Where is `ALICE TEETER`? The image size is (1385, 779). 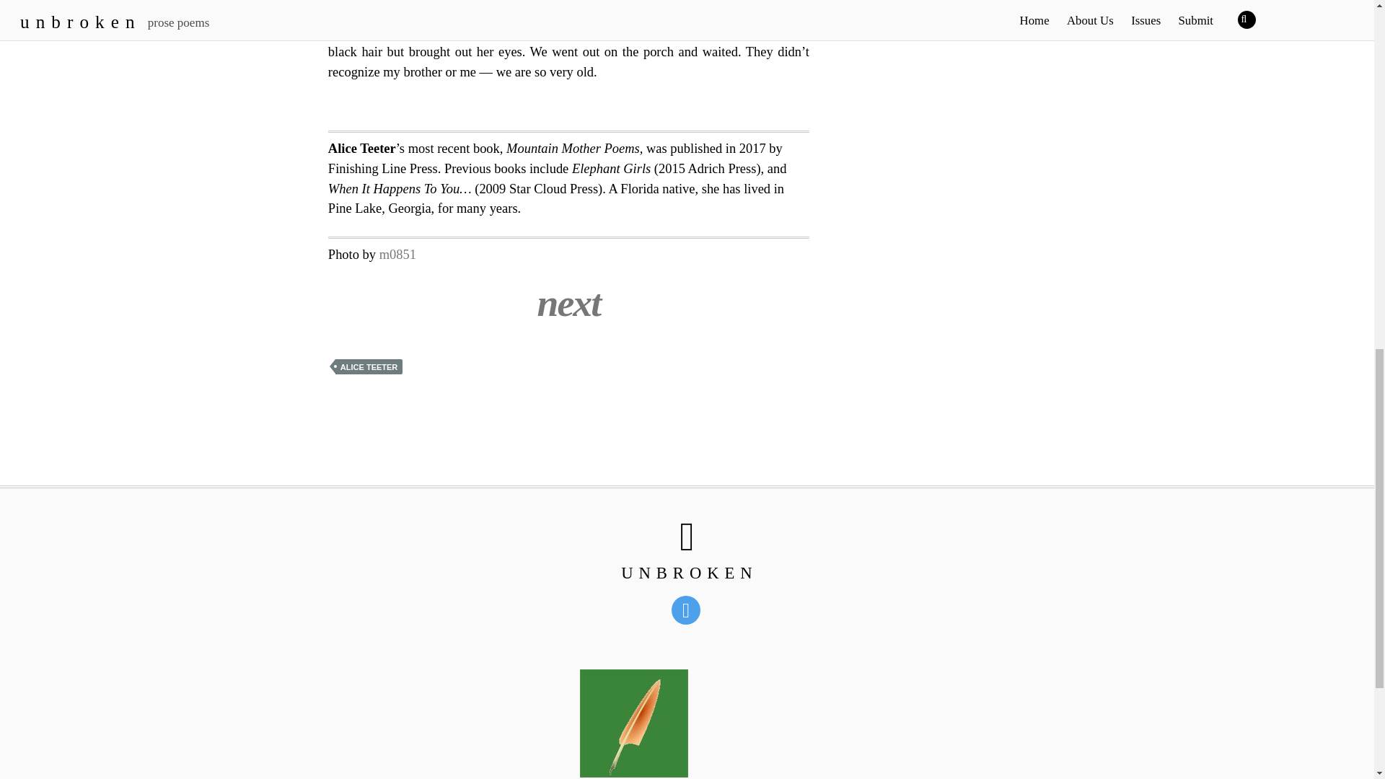
ALICE TEETER is located at coordinates (369, 366).